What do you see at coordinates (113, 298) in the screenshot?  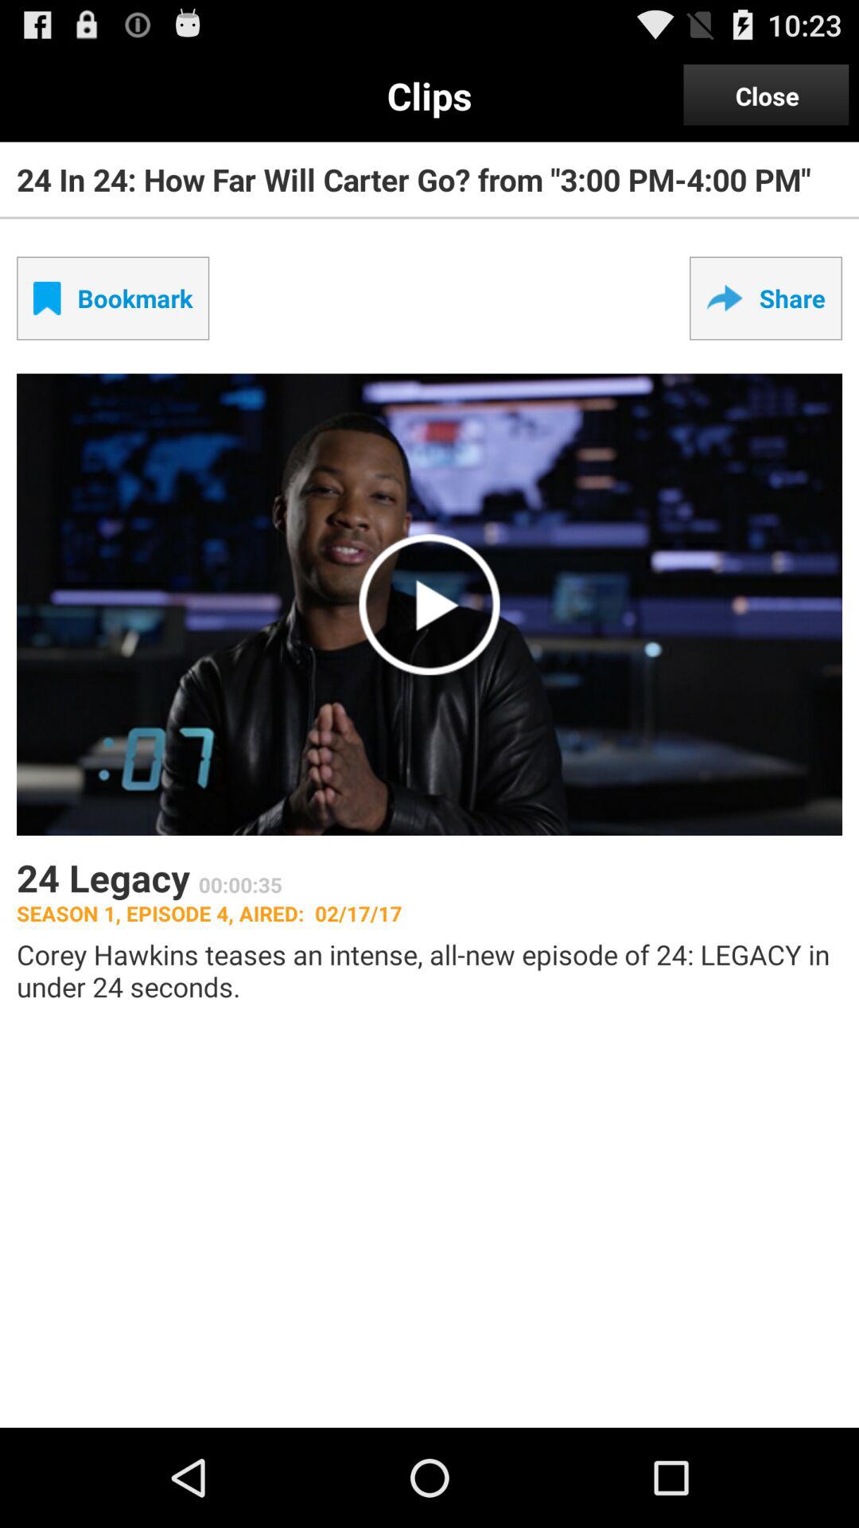 I see `turn off the icon to the left of share` at bounding box center [113, 298].